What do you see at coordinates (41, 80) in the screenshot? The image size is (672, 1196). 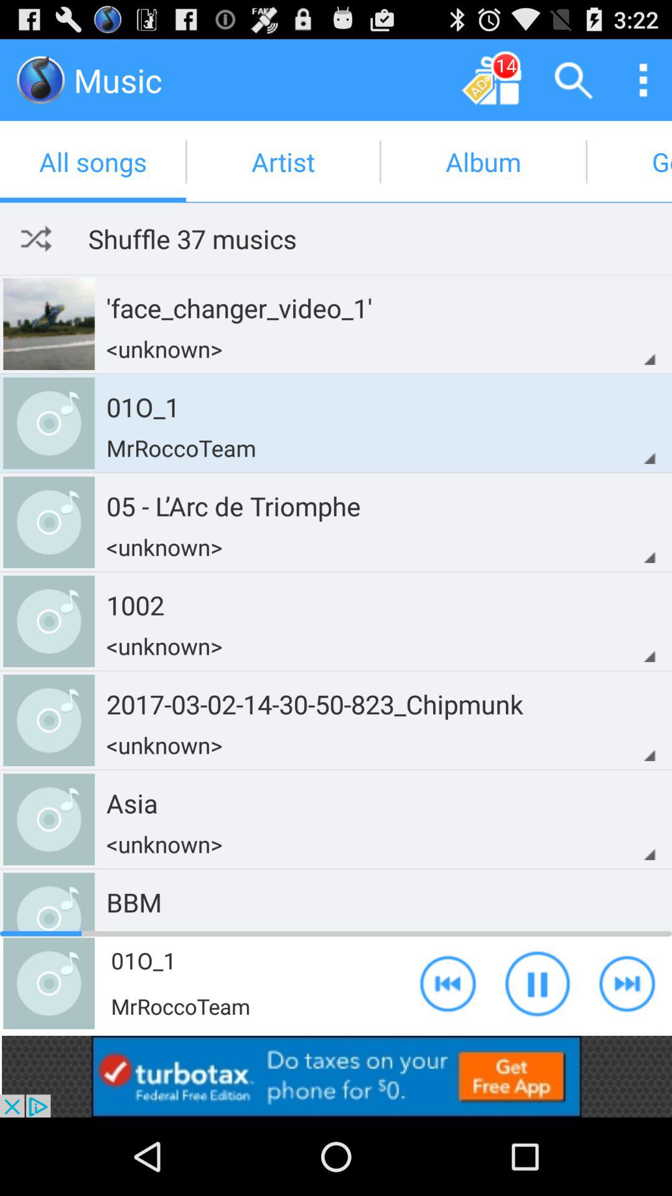 I see `enter into the file` at bounding box center [41, 80].